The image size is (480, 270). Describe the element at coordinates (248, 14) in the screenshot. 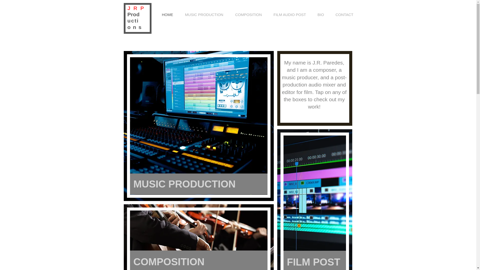

I see `COMPOSITION` at that location.